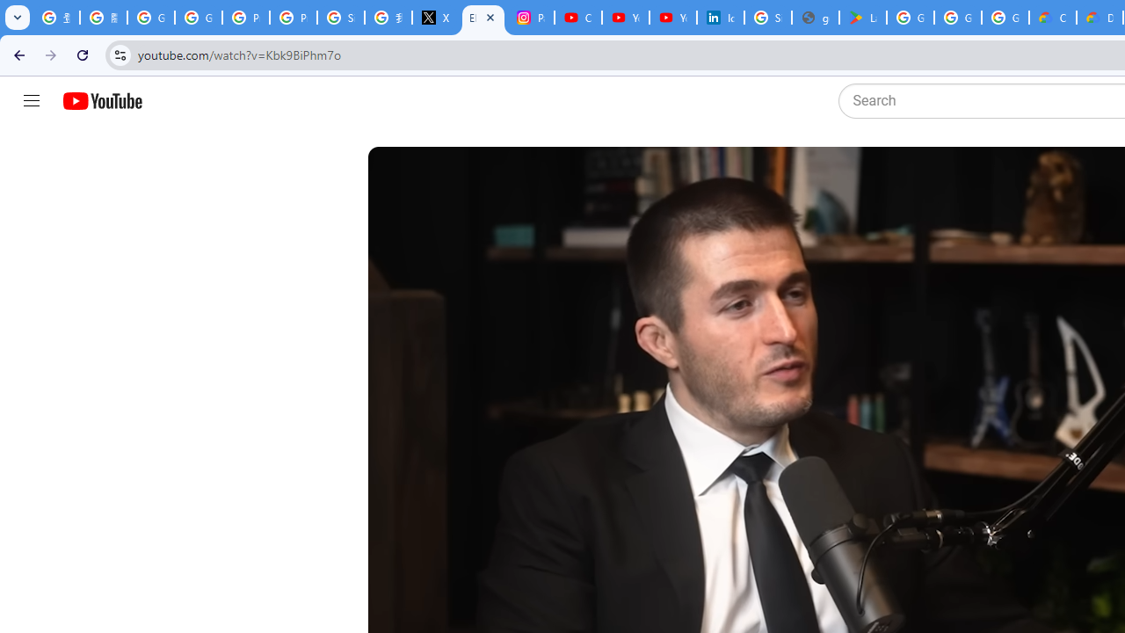 This screenshot has width=1125, height=633. I want to click on Google Workspace - Specific Terms, so click(958, 18).